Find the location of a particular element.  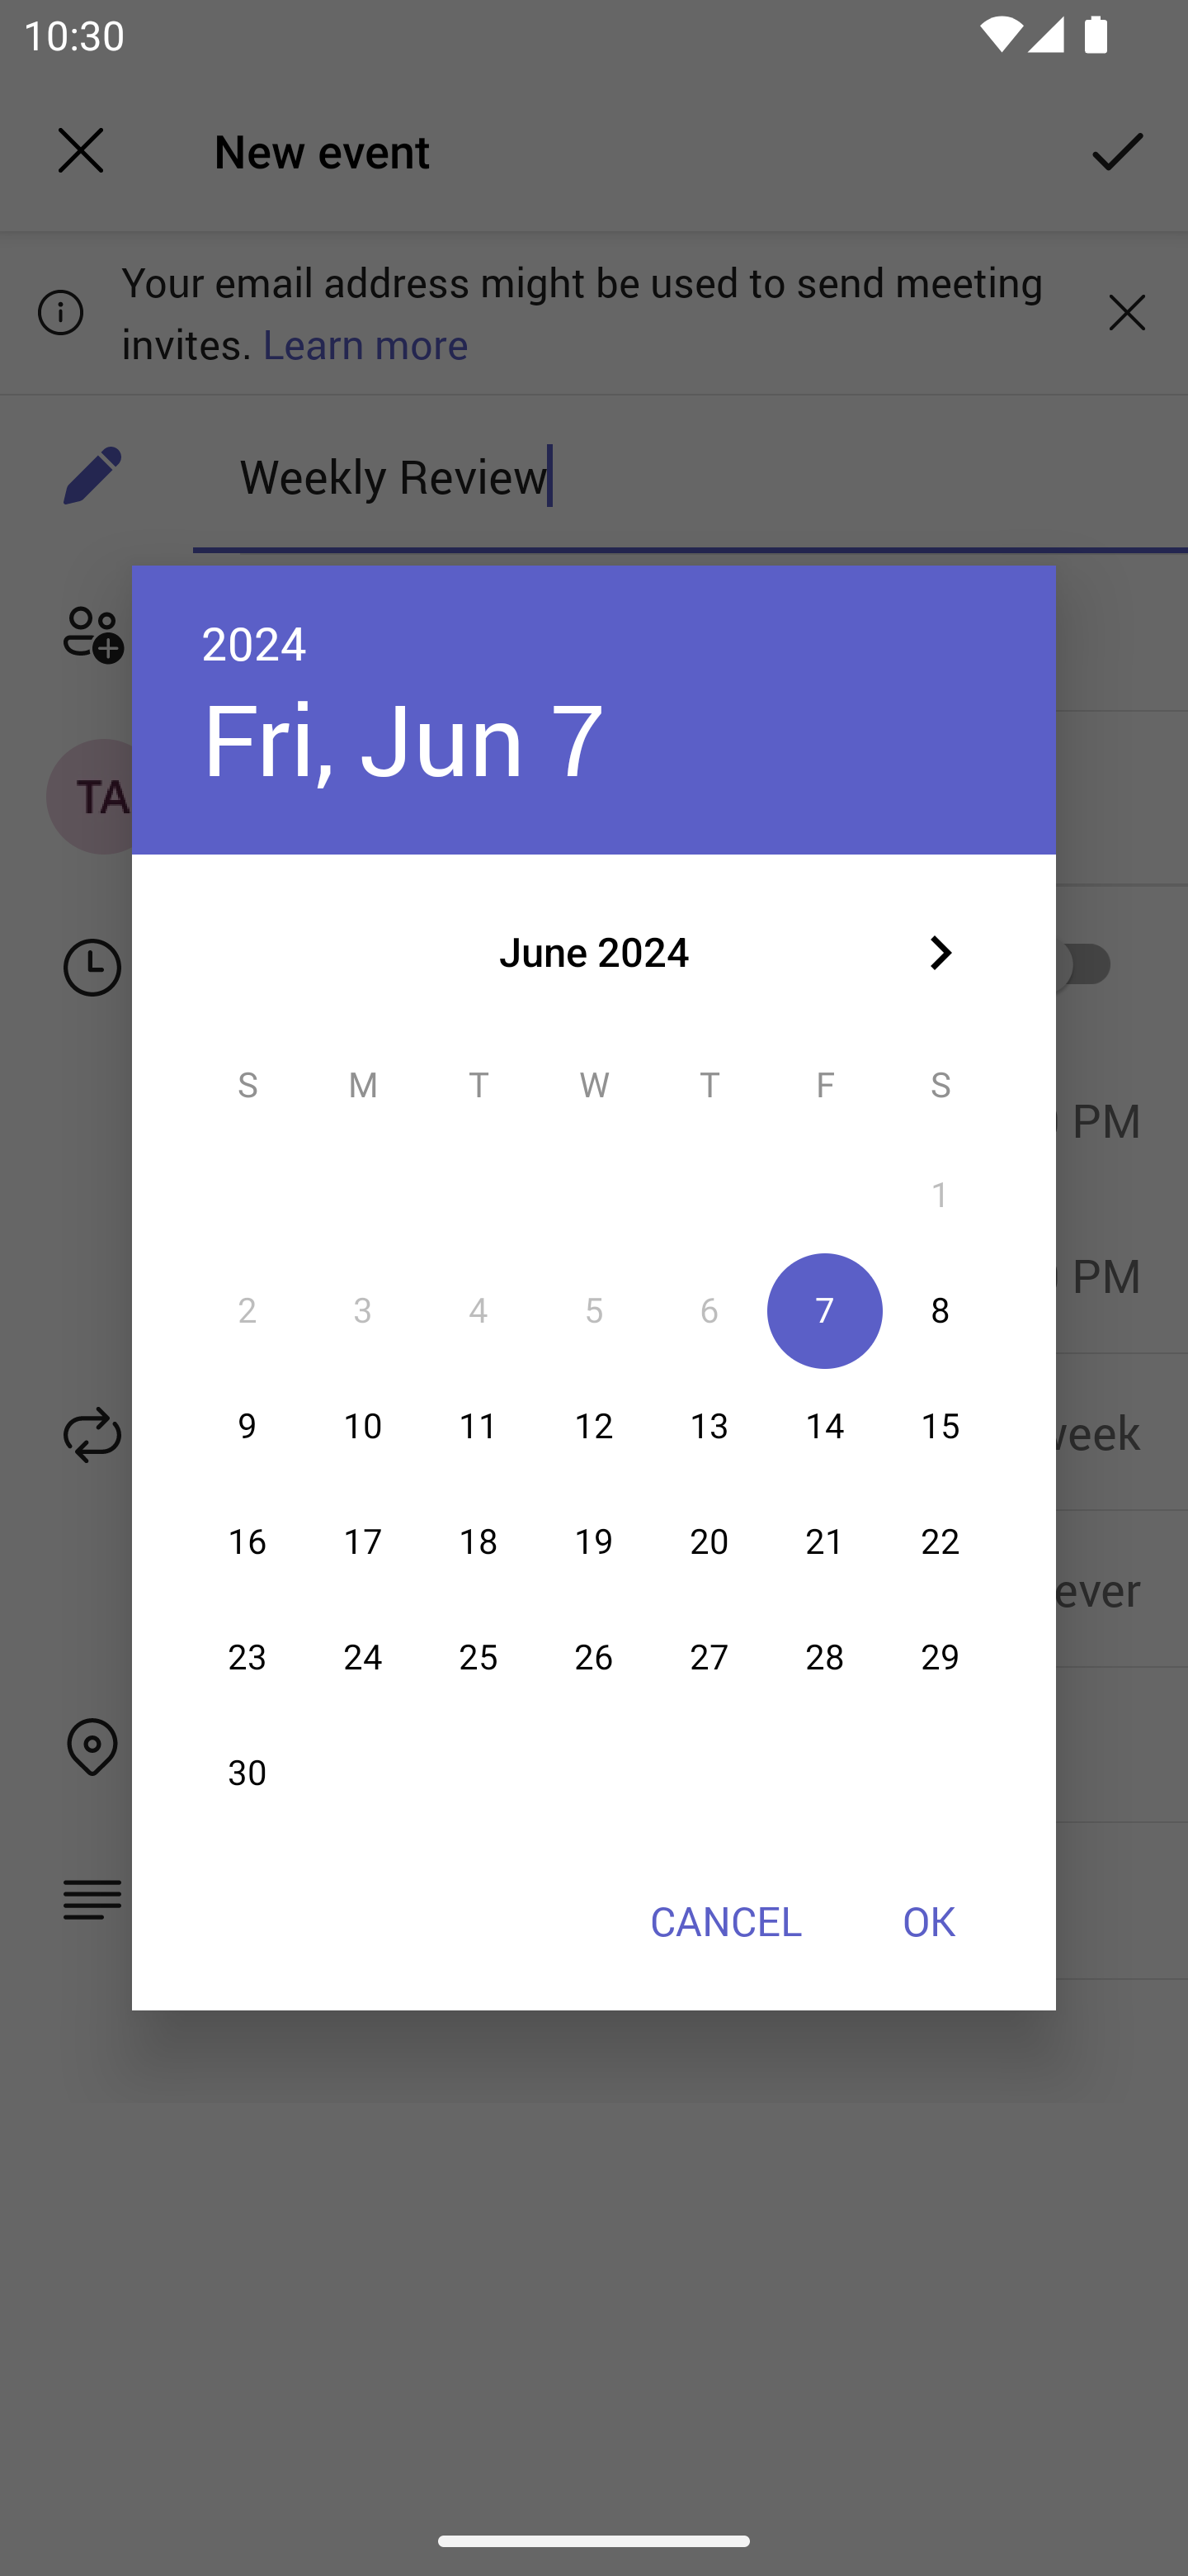

5 05 June 2024 is located at coordinates (594, 1311).